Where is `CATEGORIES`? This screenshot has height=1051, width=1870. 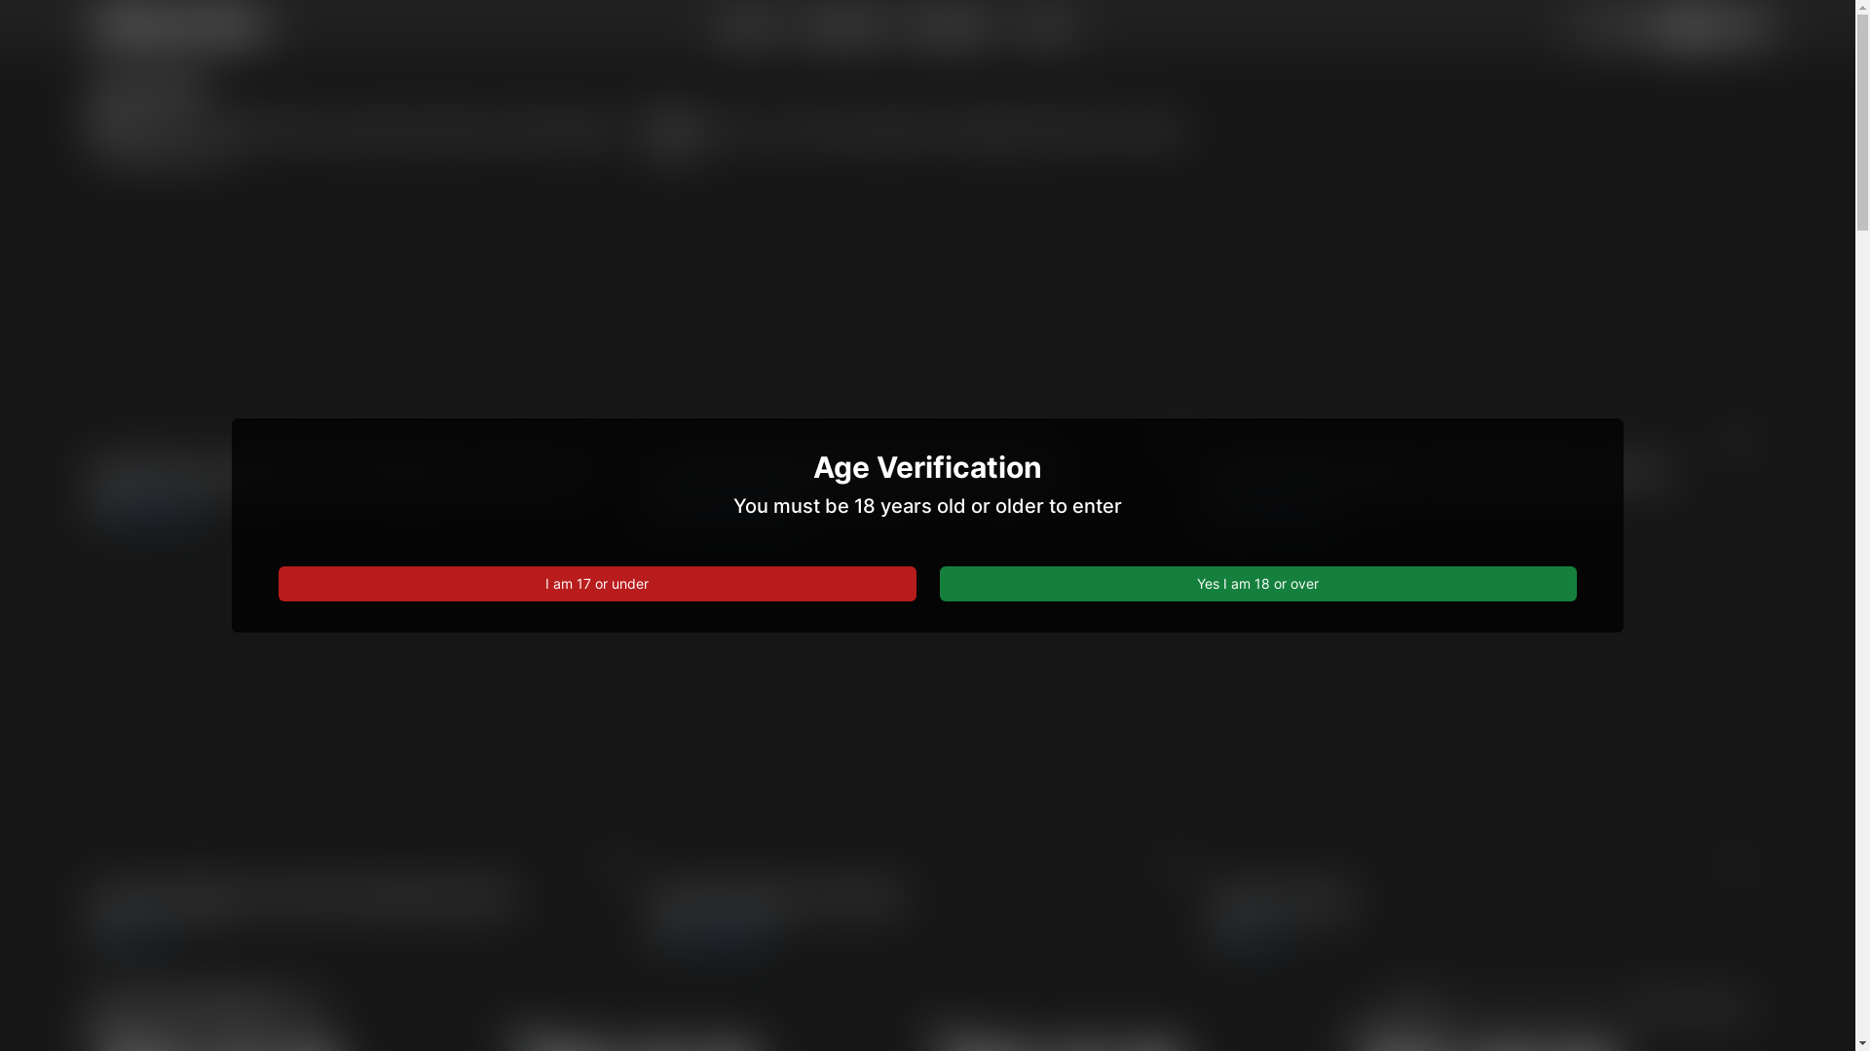
CATEGORIES is located at coordinates (840, 27).